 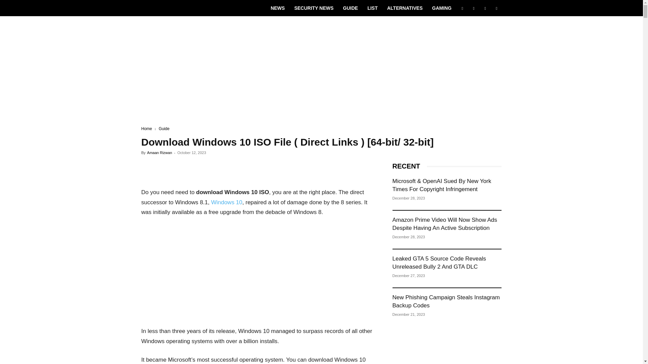 I want to click on SECURITY NEWS, so click(x=314, y=8).